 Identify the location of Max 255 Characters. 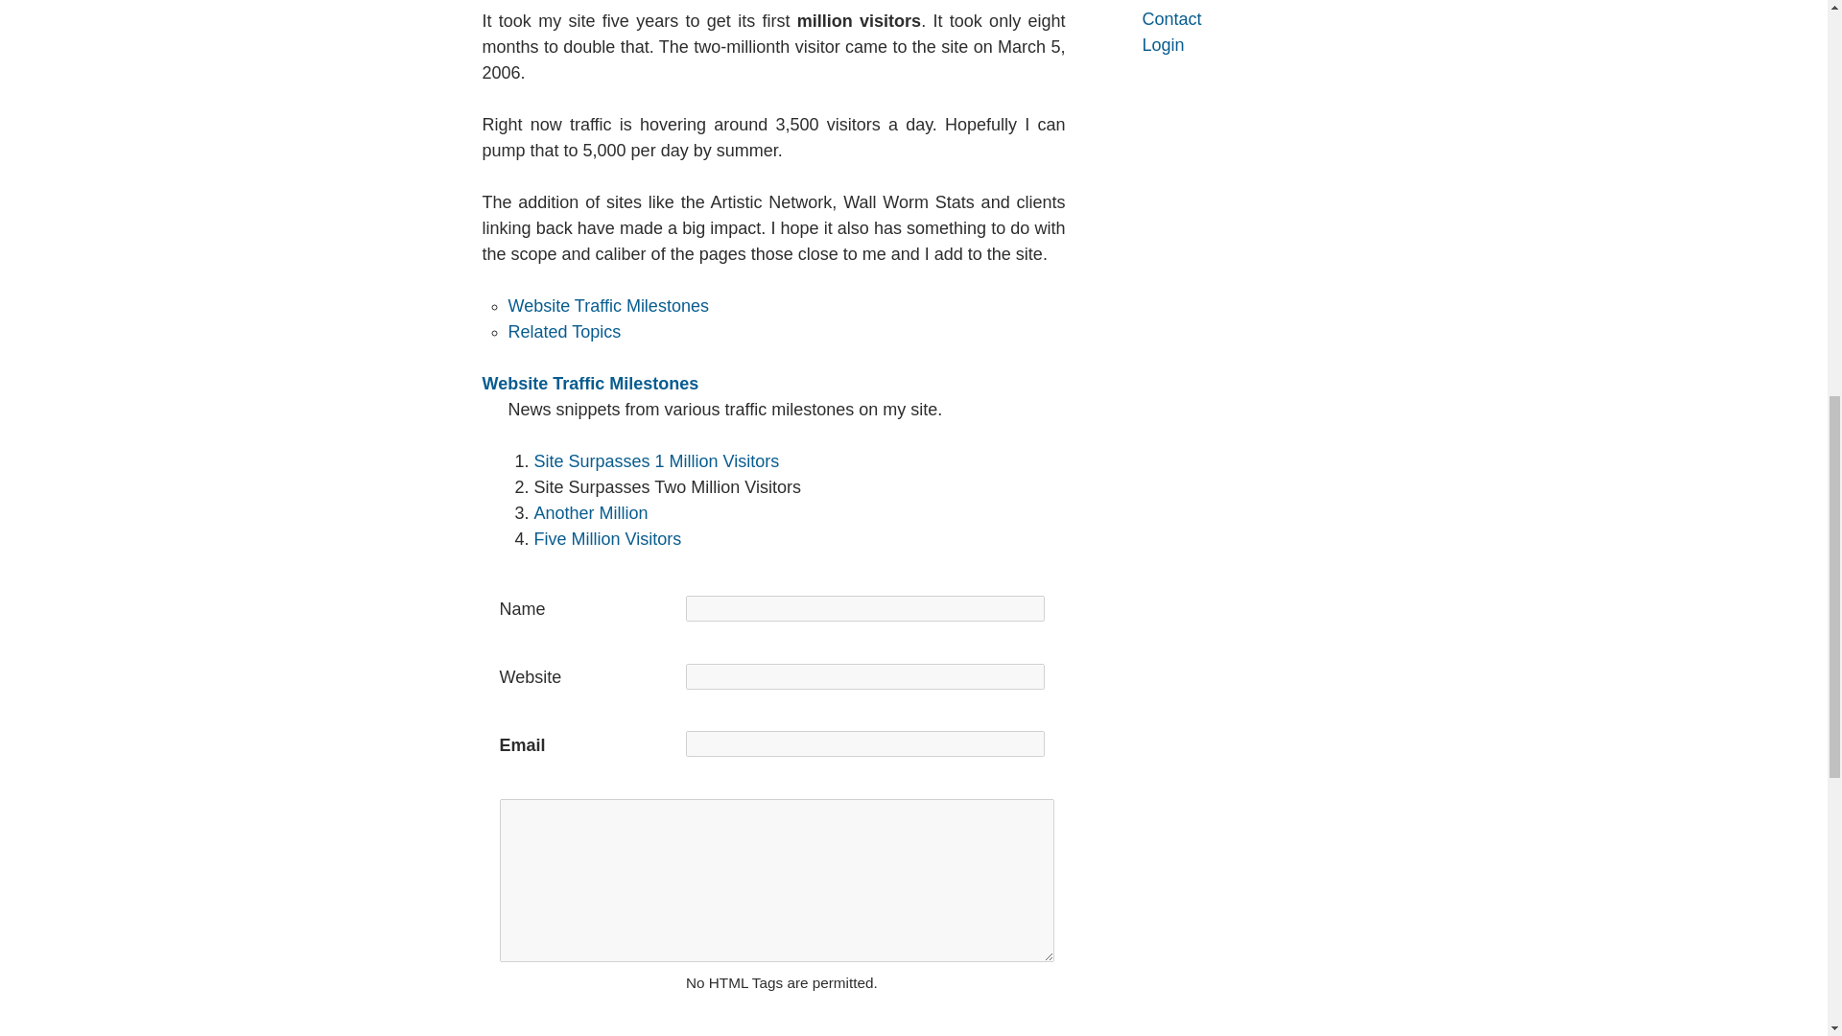
(586, 676).